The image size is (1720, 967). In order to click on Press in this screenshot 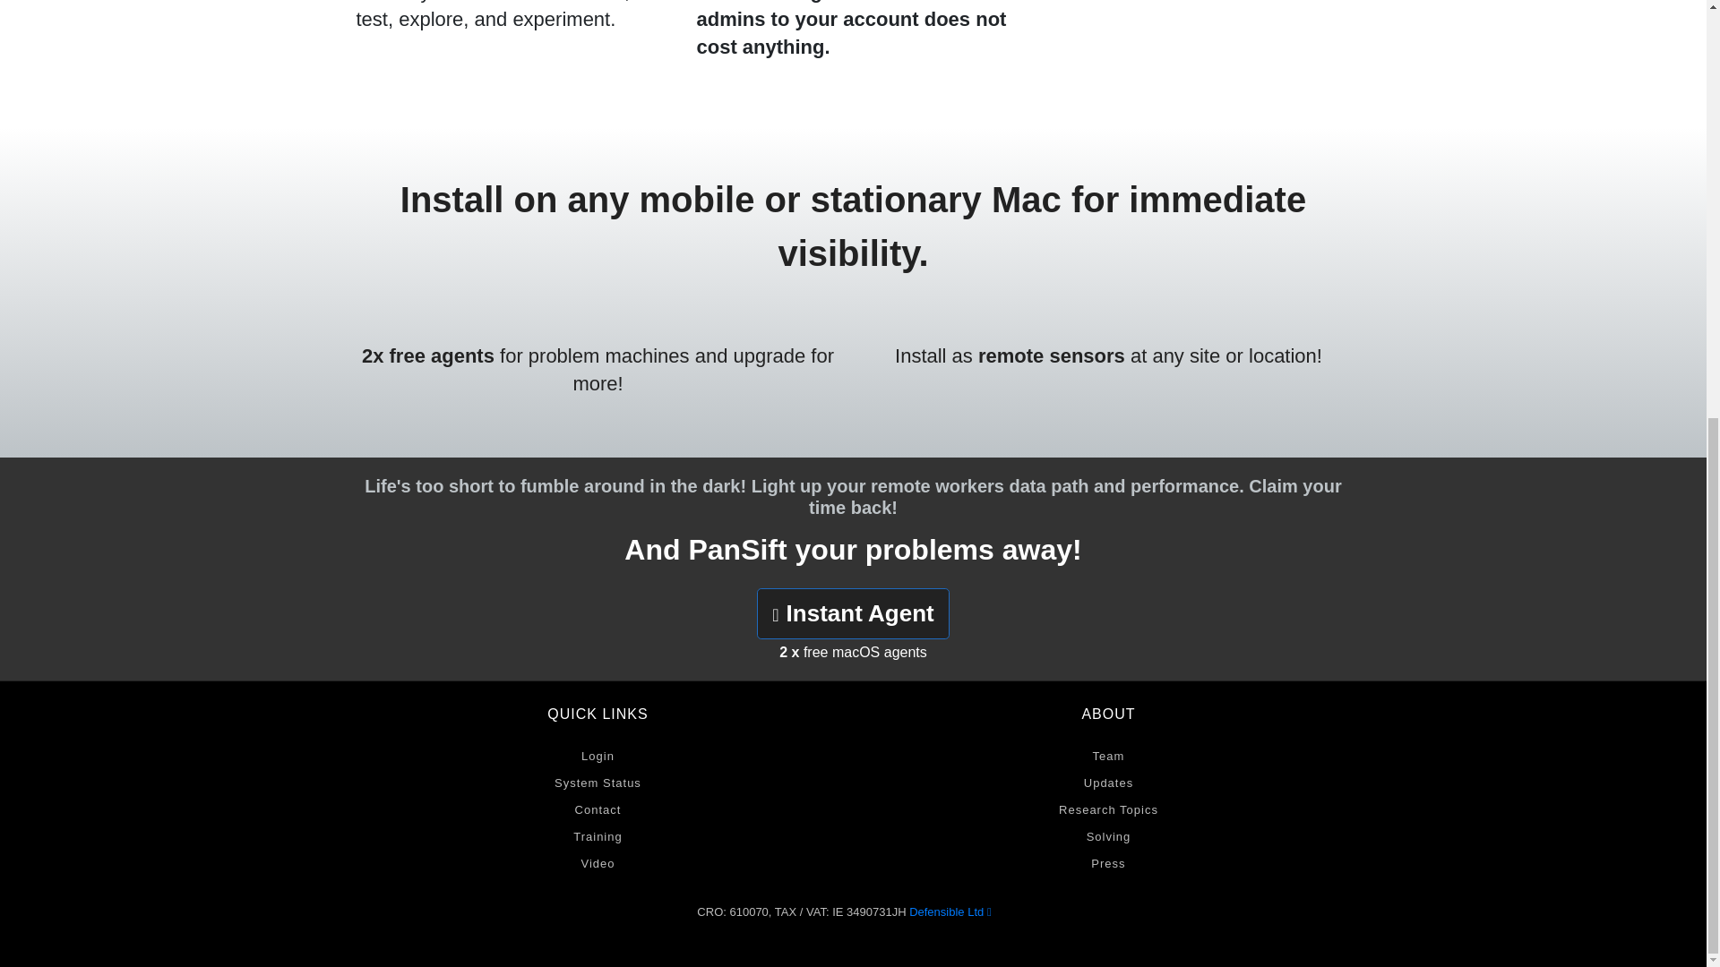, I will do `click(1107, 863)`.